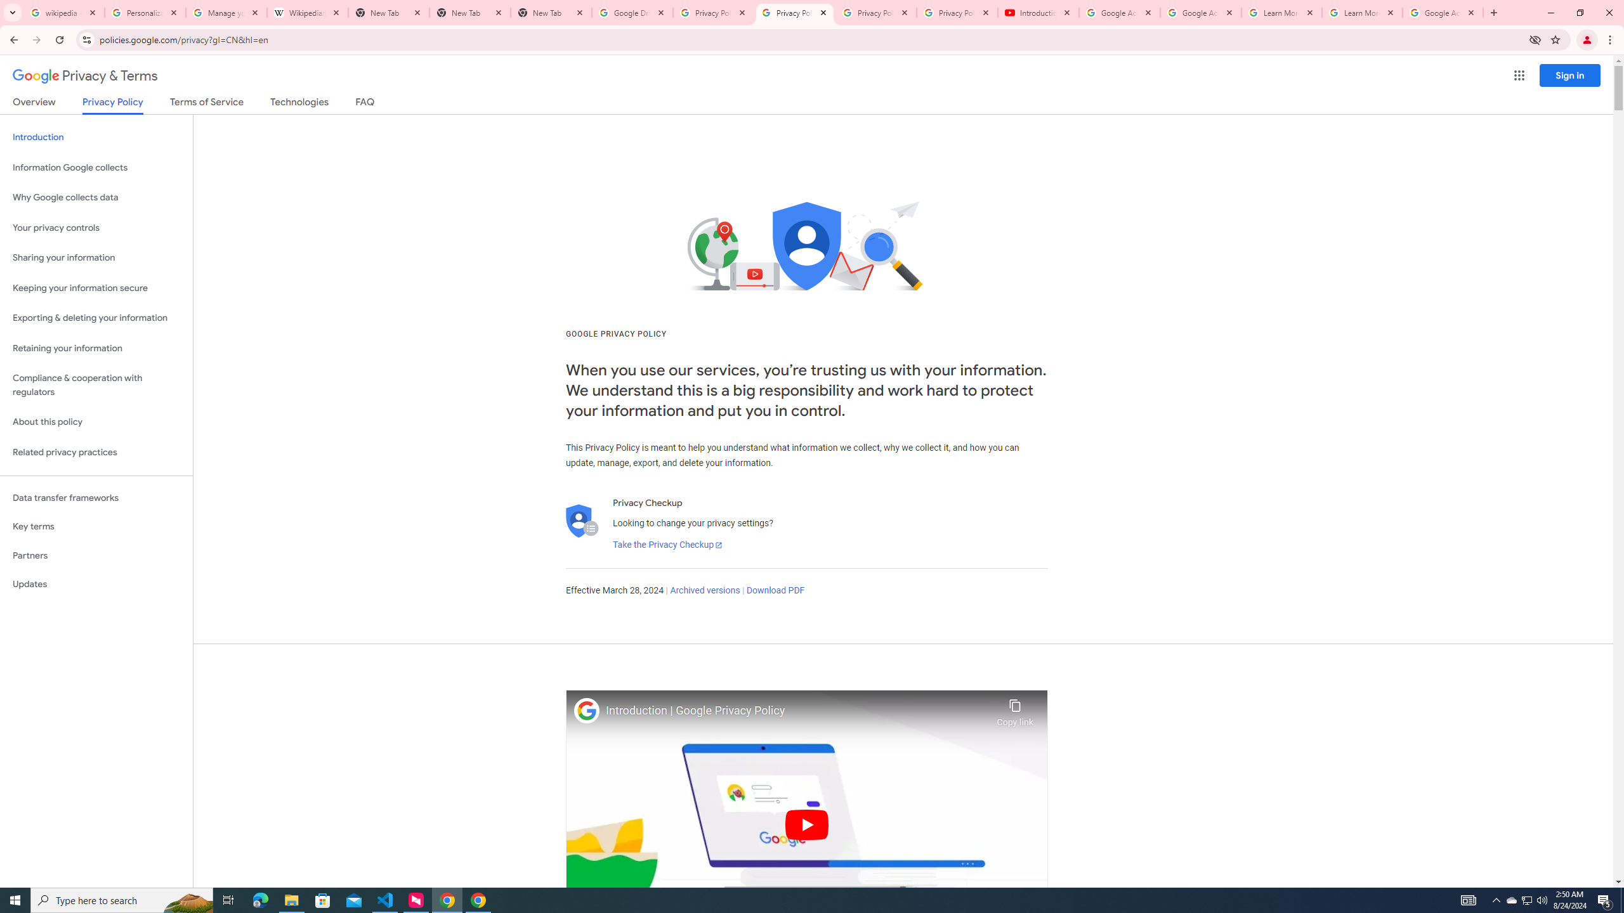 This screenshot has height=913, width=1624. I want to click on FAQ, so click(365, 104).